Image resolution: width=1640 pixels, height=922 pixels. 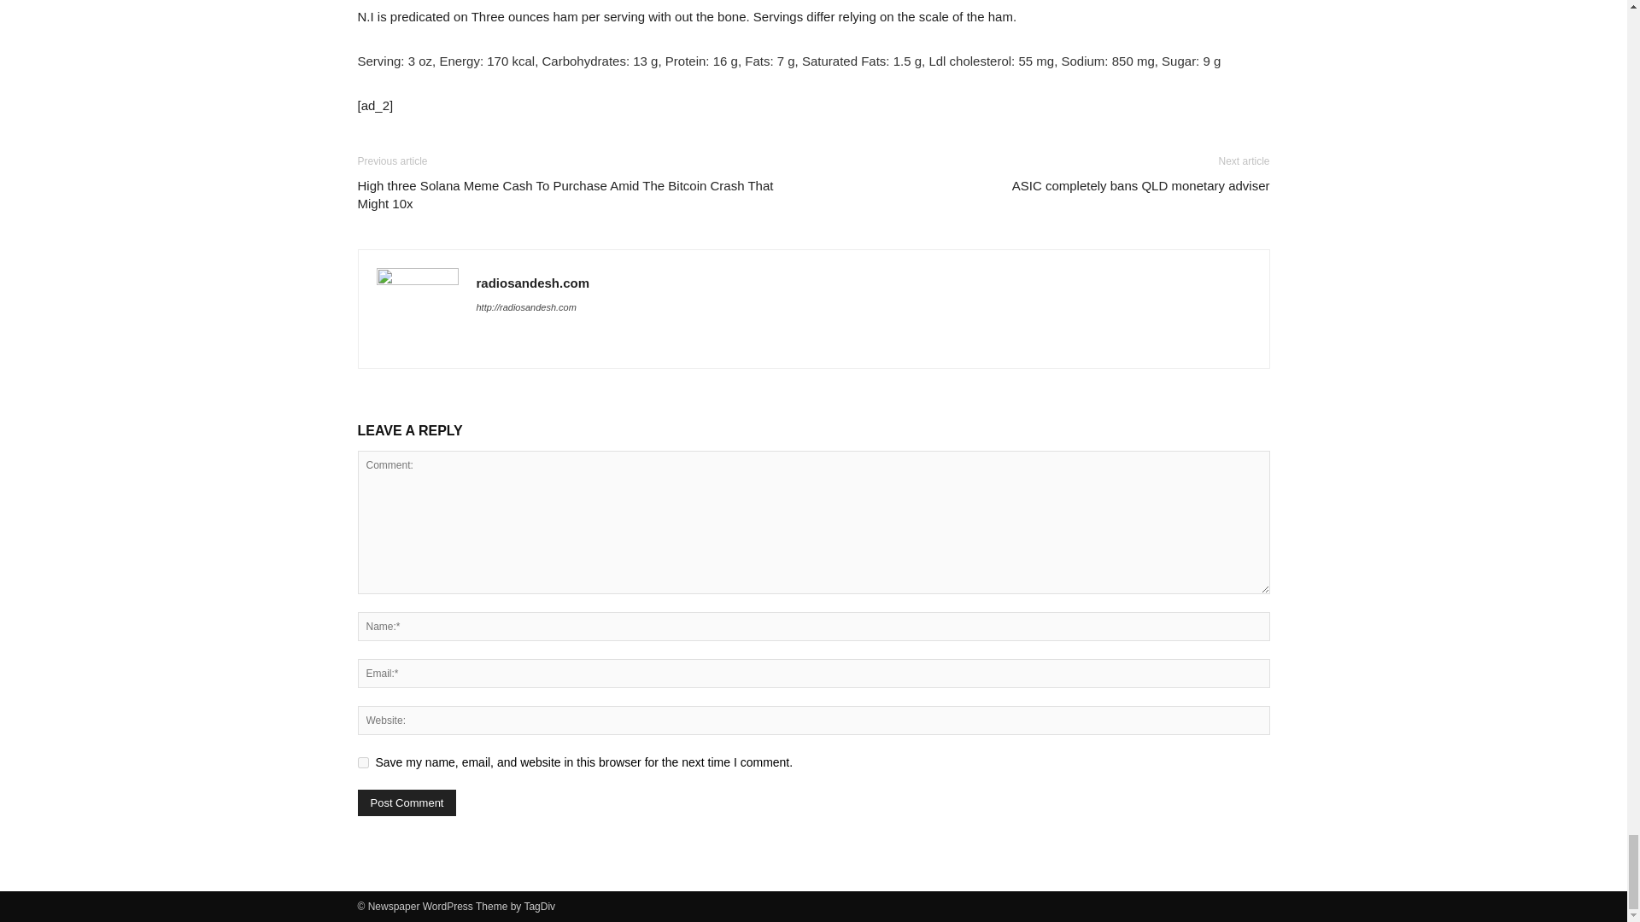 What do you see at coordinates (407, 802) in the screenshot?
I see `Post Comment` at bounding box center [407, 802].